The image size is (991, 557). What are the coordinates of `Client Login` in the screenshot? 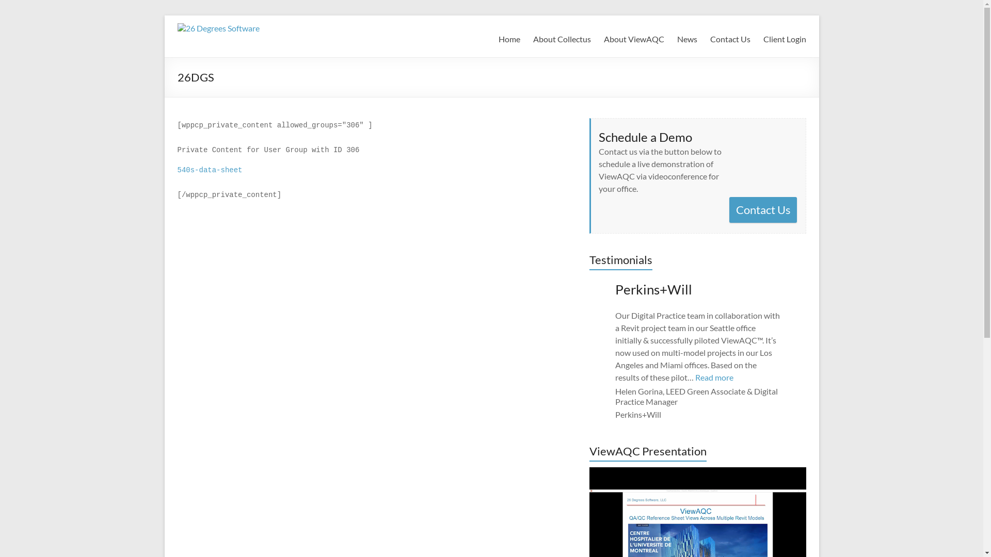 It's located at (785, 38).